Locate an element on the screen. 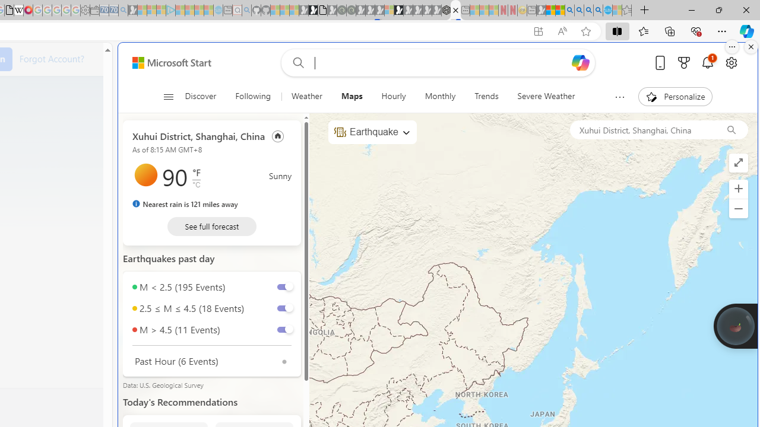 The width and height of the screenshot is (760, 427). Xuhui District, Shanghai, China is located at coordinates (198, 135).